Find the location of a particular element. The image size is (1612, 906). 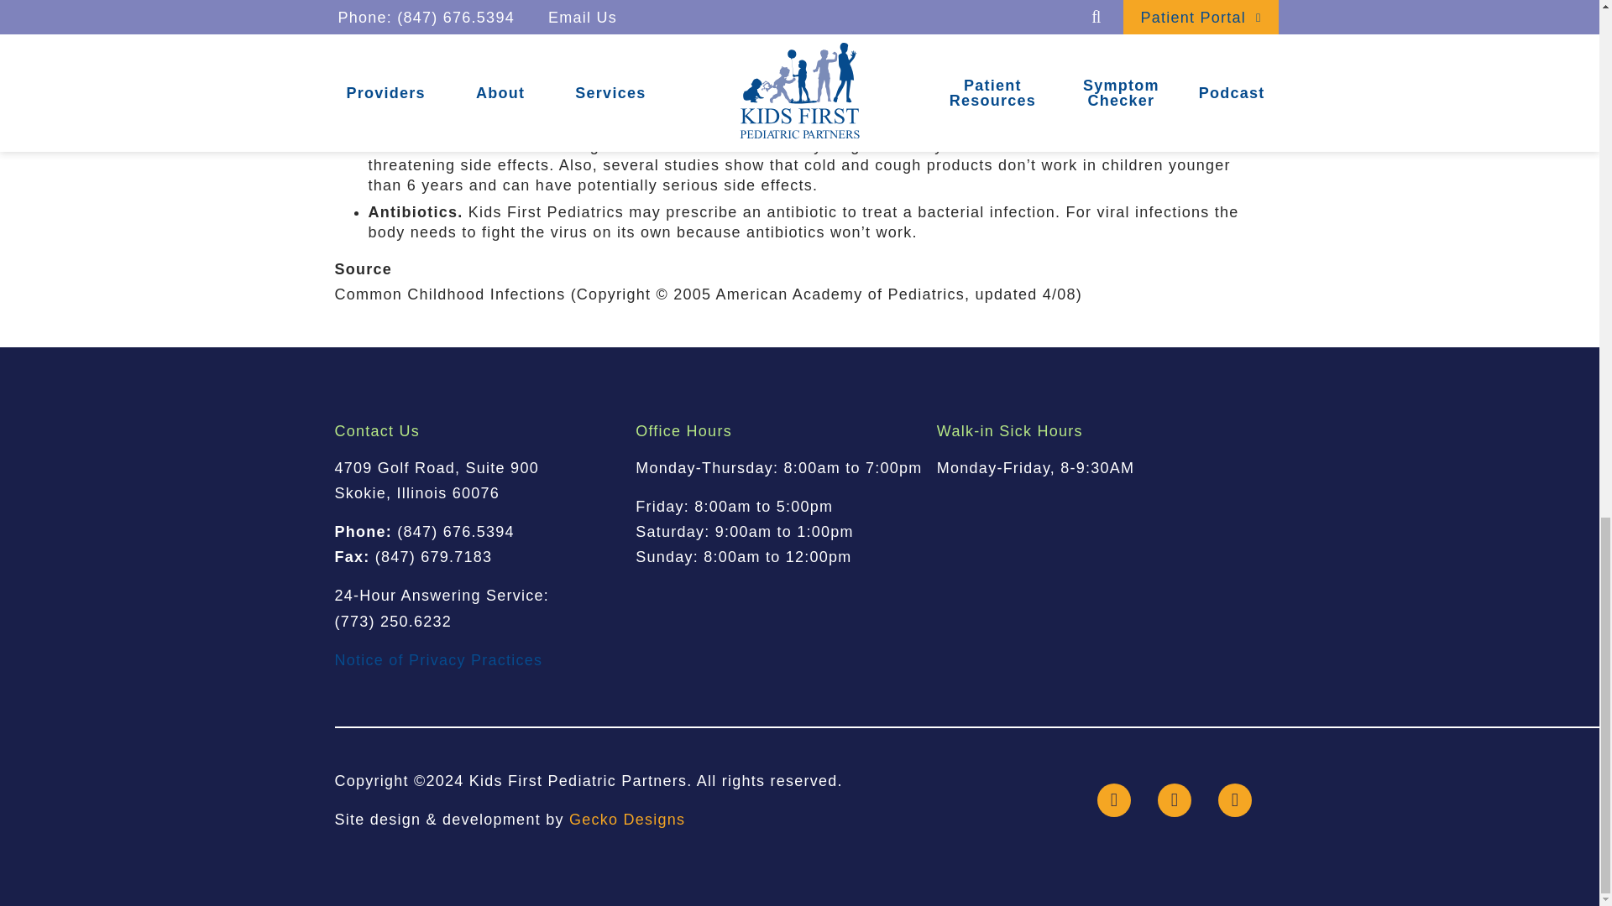

Facebook is located at coordinates (1112, 800).